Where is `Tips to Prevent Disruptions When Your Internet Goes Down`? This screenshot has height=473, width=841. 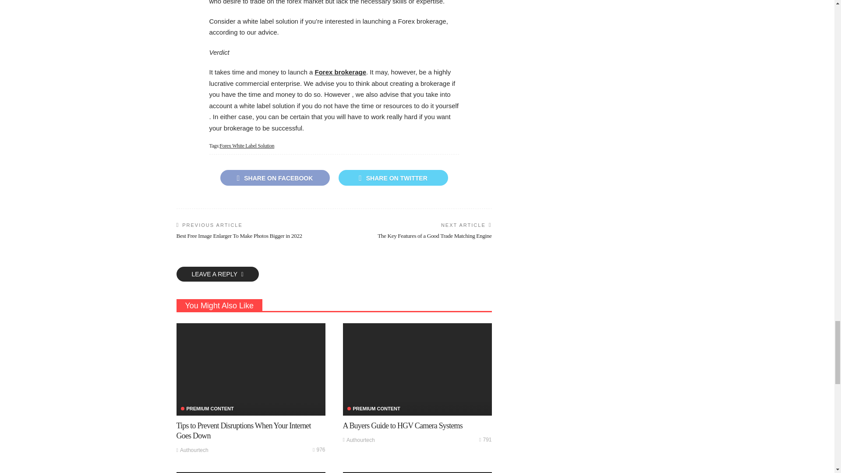
Tips to Prevent Disruptions When Your Internet Goes Down is located at coordinates (243, 431).